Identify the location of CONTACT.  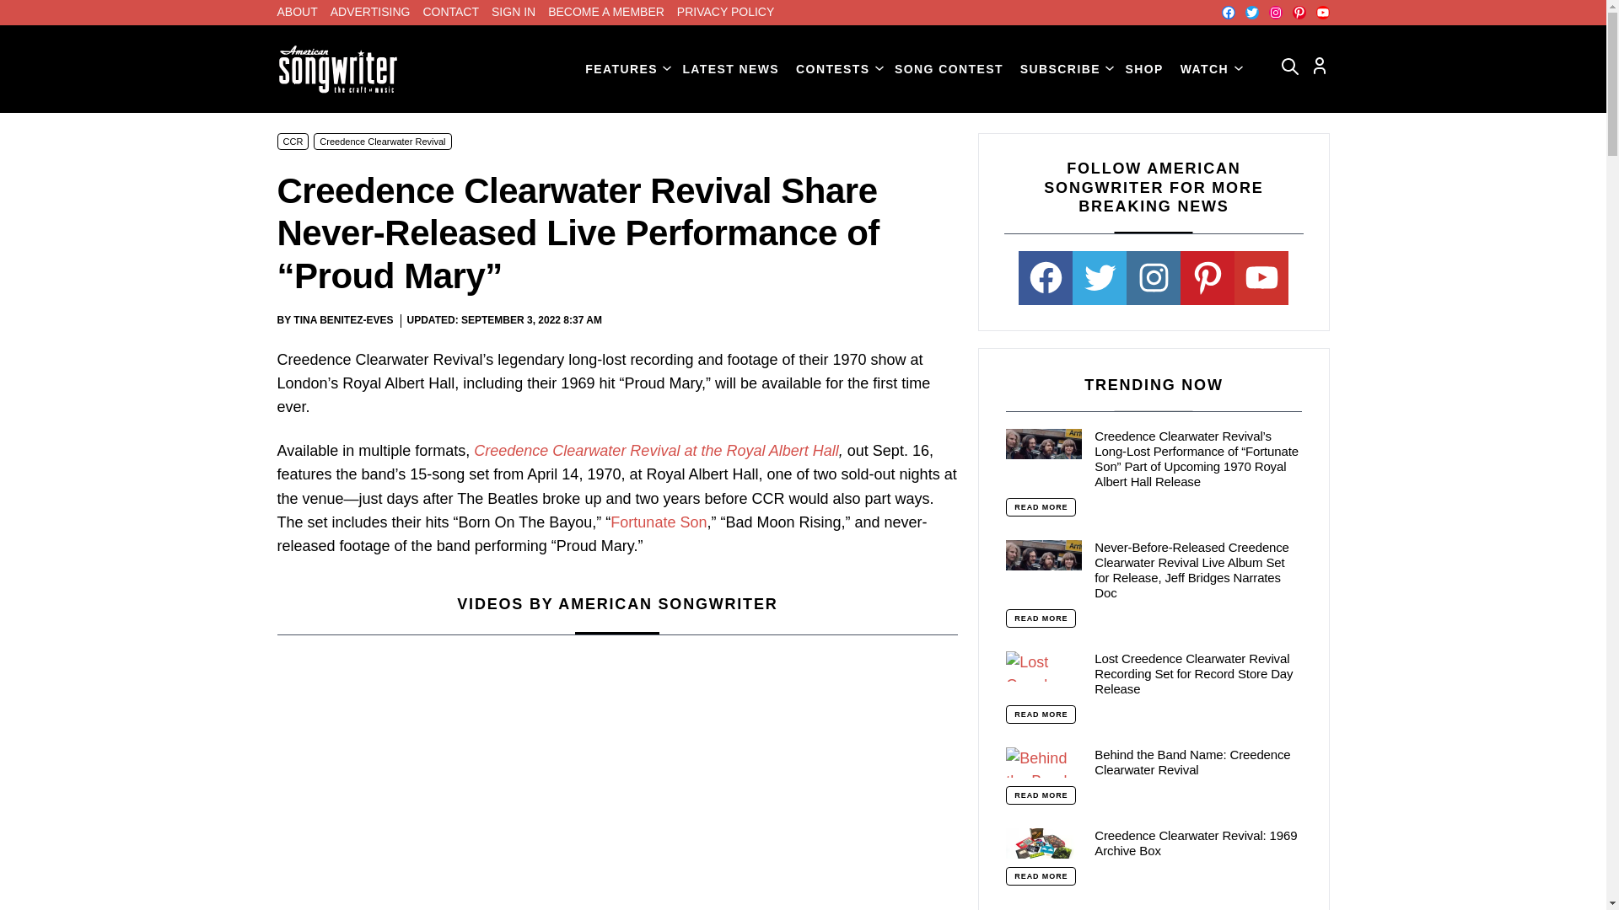
(450, 12).